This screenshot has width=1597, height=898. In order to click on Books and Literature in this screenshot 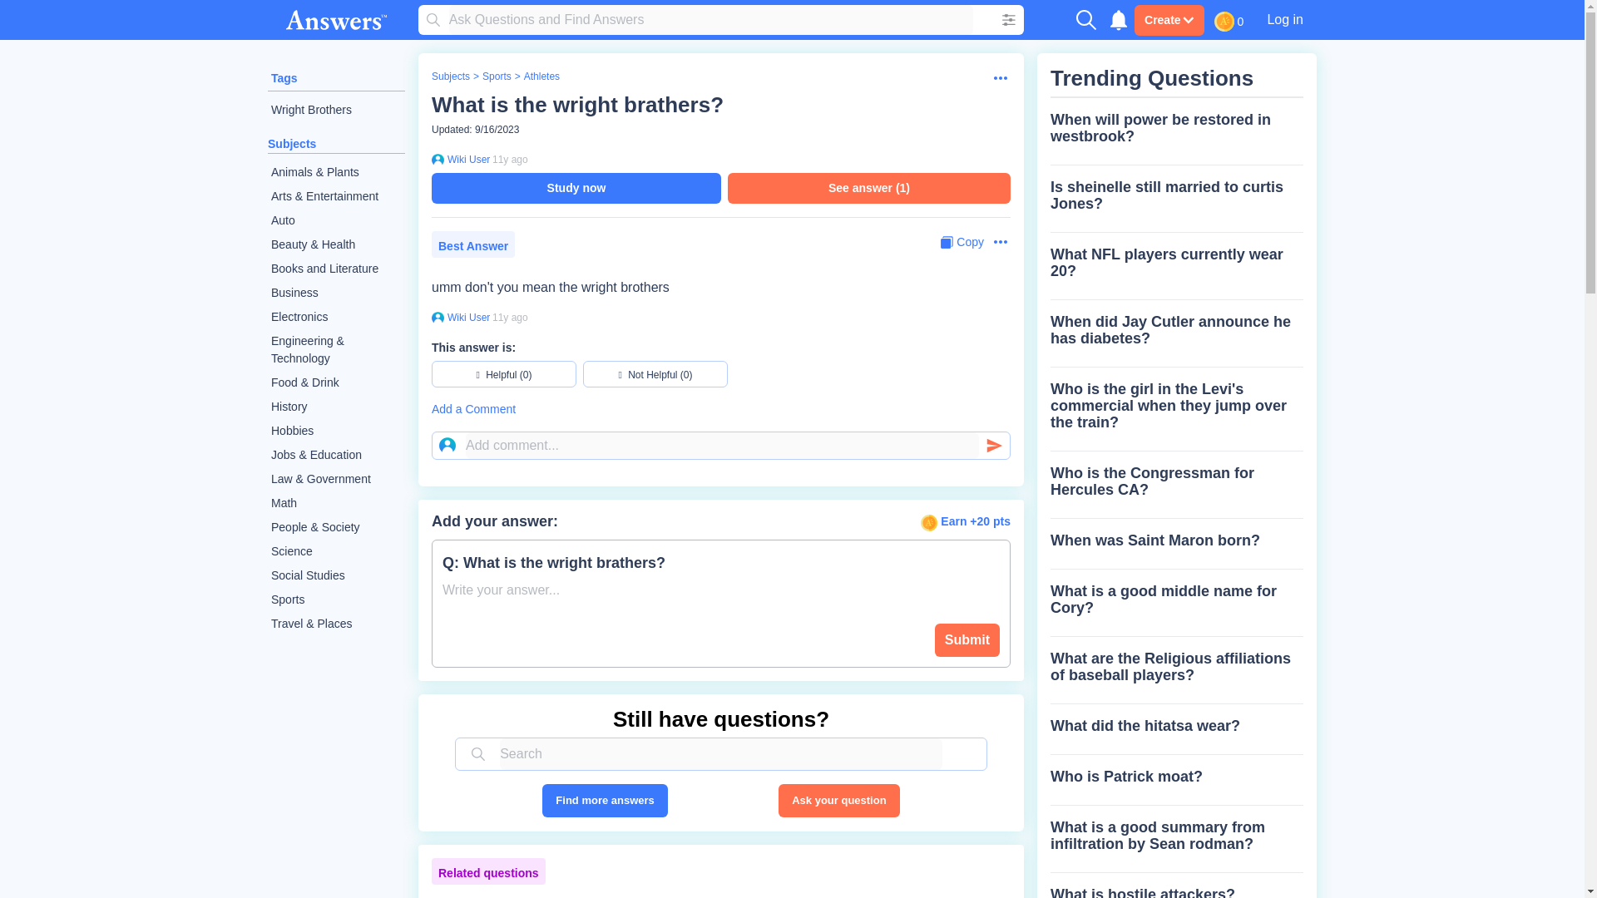, I will do `click(336, 269)`.